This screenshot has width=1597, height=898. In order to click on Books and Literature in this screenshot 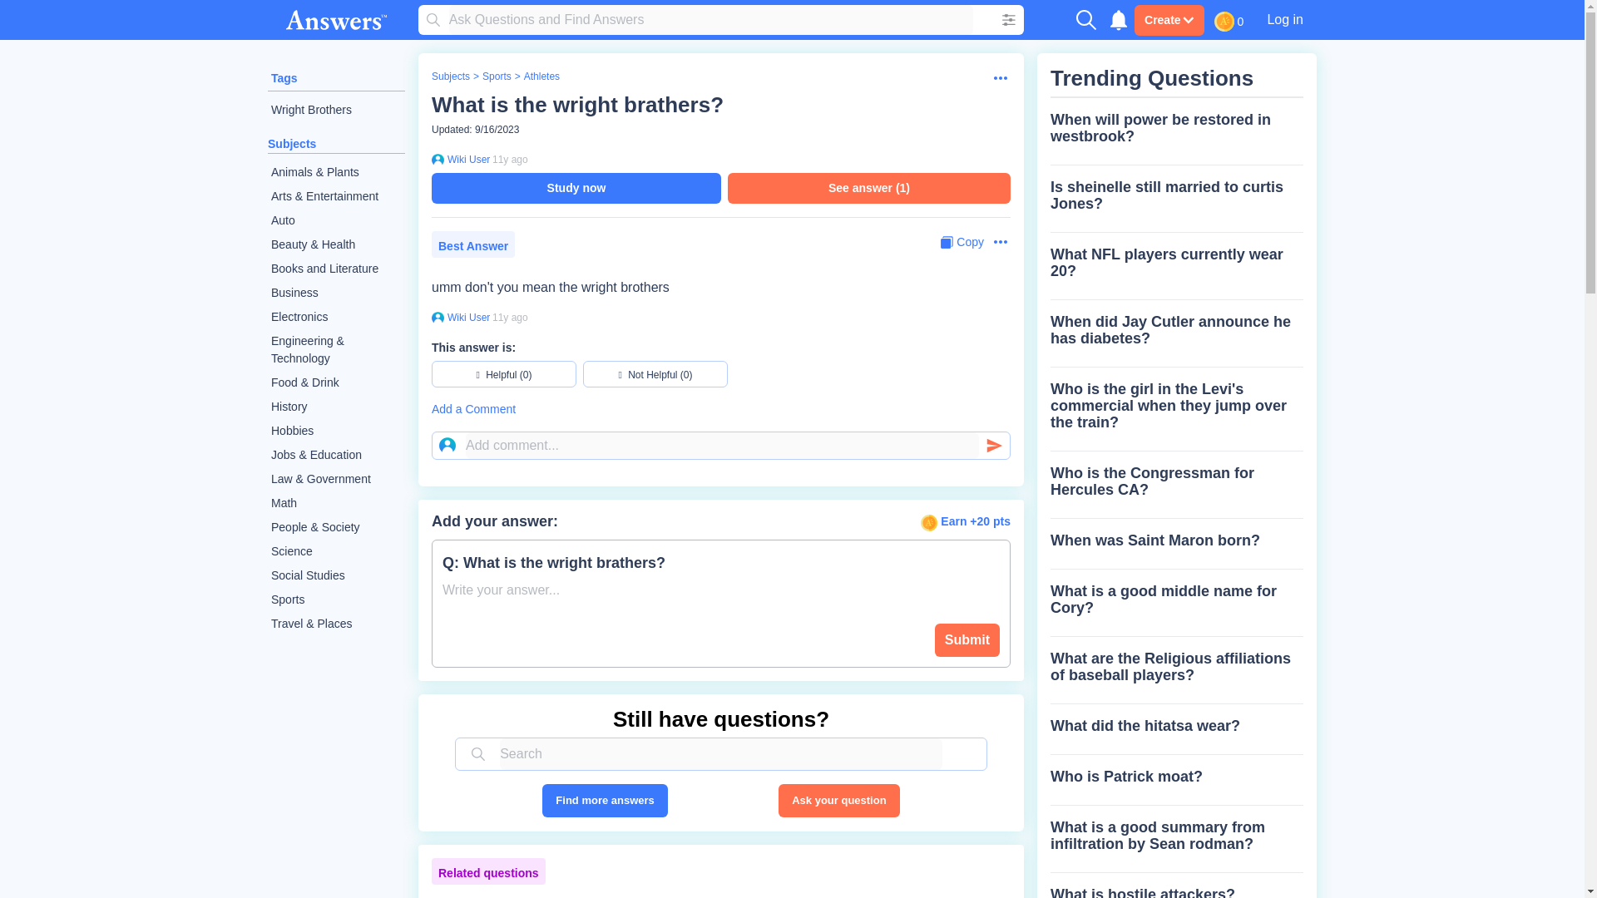, I will do `click(336, 269)`.